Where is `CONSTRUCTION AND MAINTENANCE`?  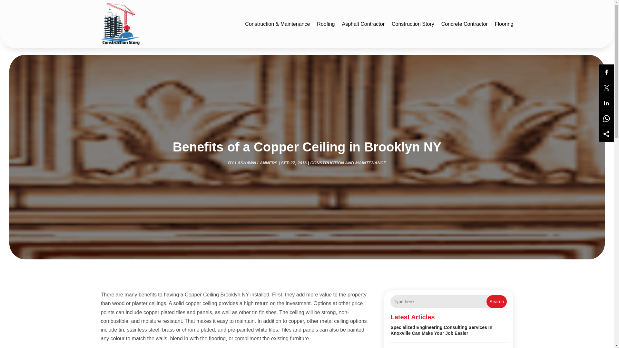
CONSTRUCTION AND MAINTENANCE is located at coordinates (348, 163).